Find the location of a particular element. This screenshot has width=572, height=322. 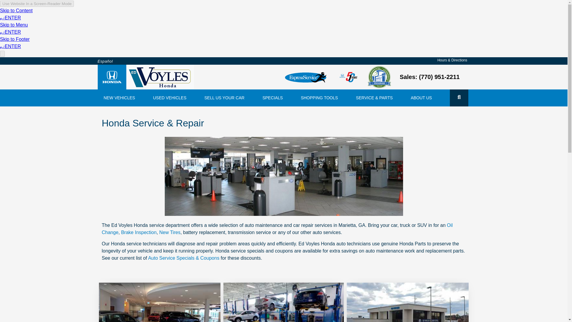

SPECIALS is located at coordinates (274, 98).